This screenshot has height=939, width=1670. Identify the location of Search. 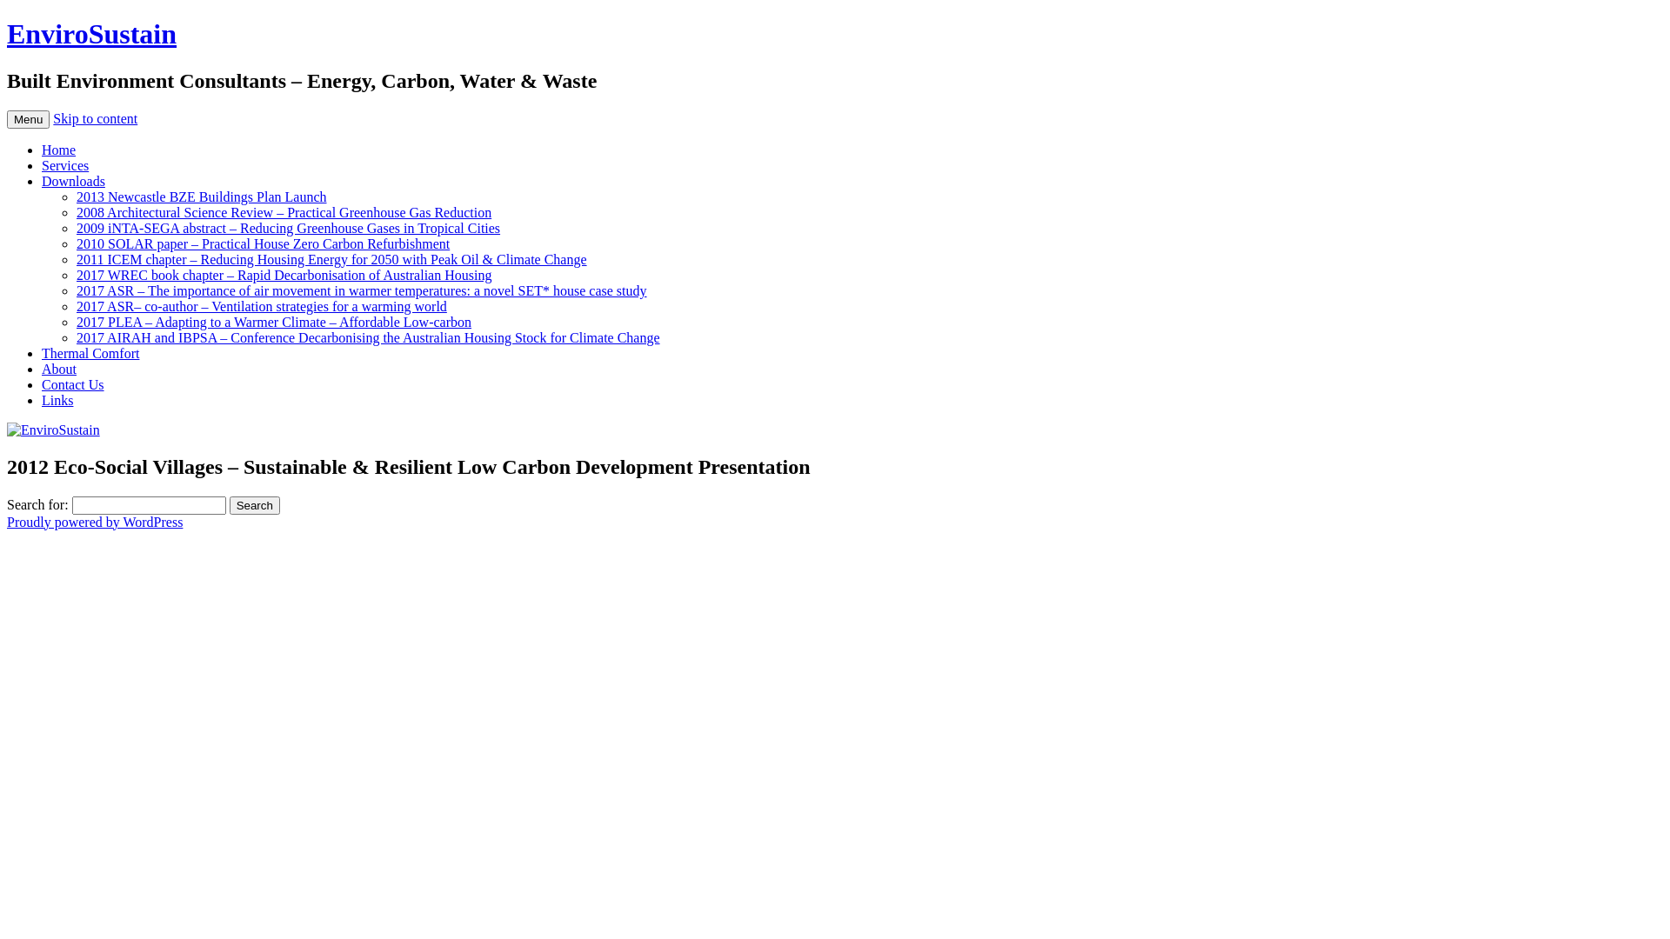
(255, 506).